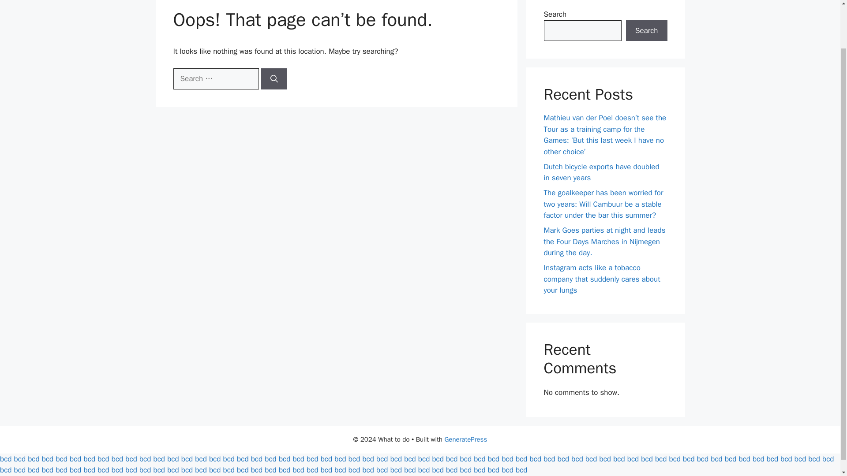 The width and height of the screenshot is (847, 476). I want to click on bcd, so click(173, 459).